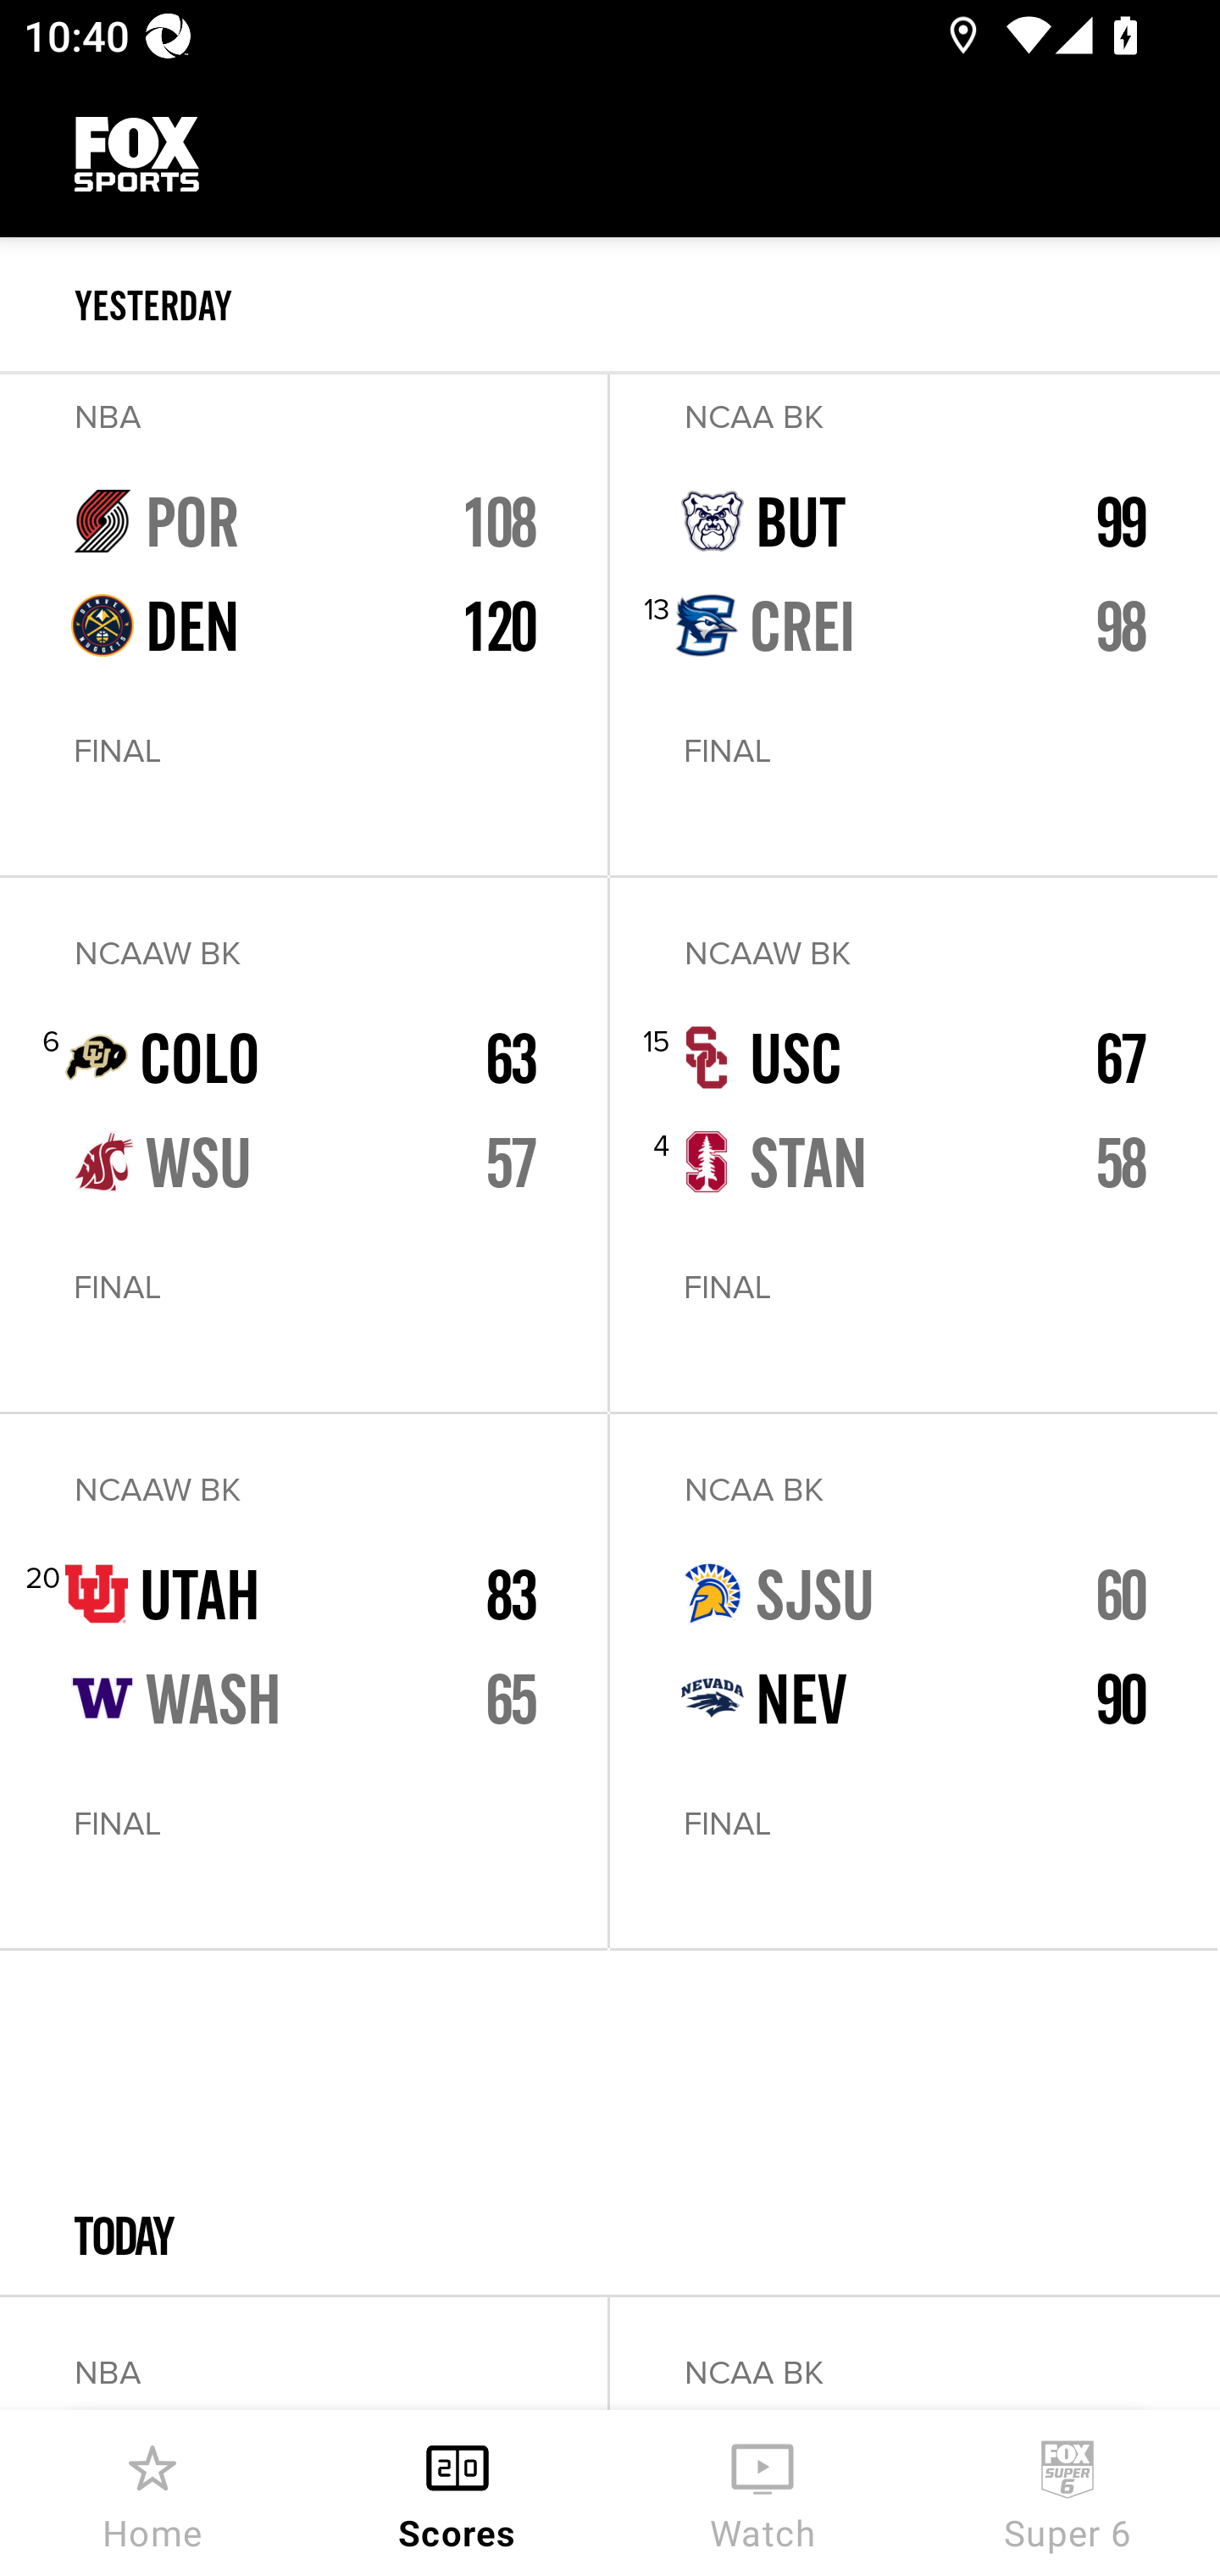  I want to click on NCAAW BK 15 USC 67 4 STAN 58 FINAL, so click(913, 1144).